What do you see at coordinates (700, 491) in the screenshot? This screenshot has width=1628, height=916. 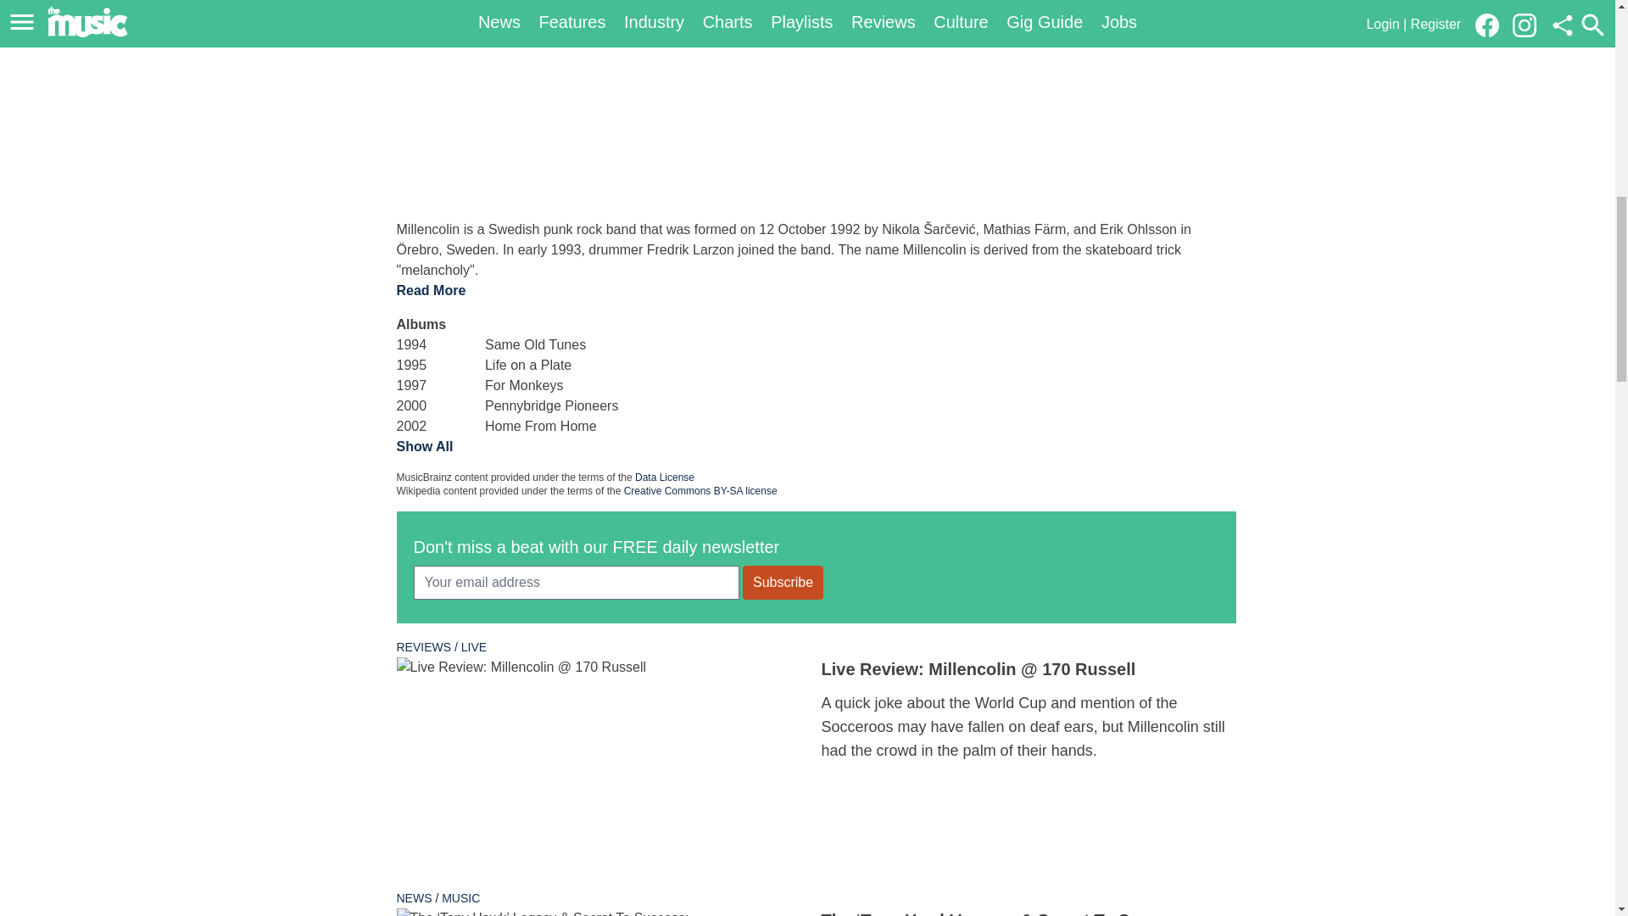 I see `Creative Commons BY-SA license` at bounding box center [700, 491].